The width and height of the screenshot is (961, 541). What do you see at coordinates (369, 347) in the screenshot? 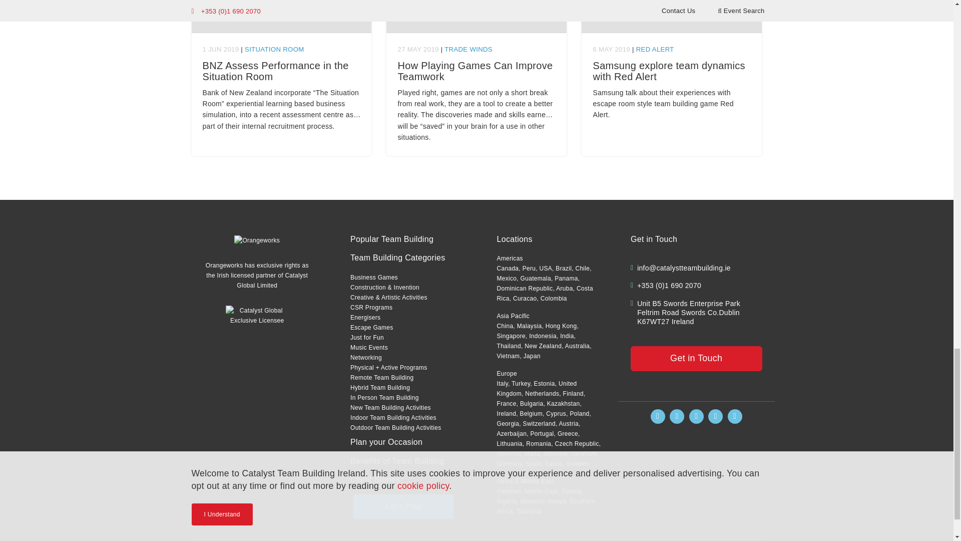
I see `Music Events` at bounding box center [369, 347].